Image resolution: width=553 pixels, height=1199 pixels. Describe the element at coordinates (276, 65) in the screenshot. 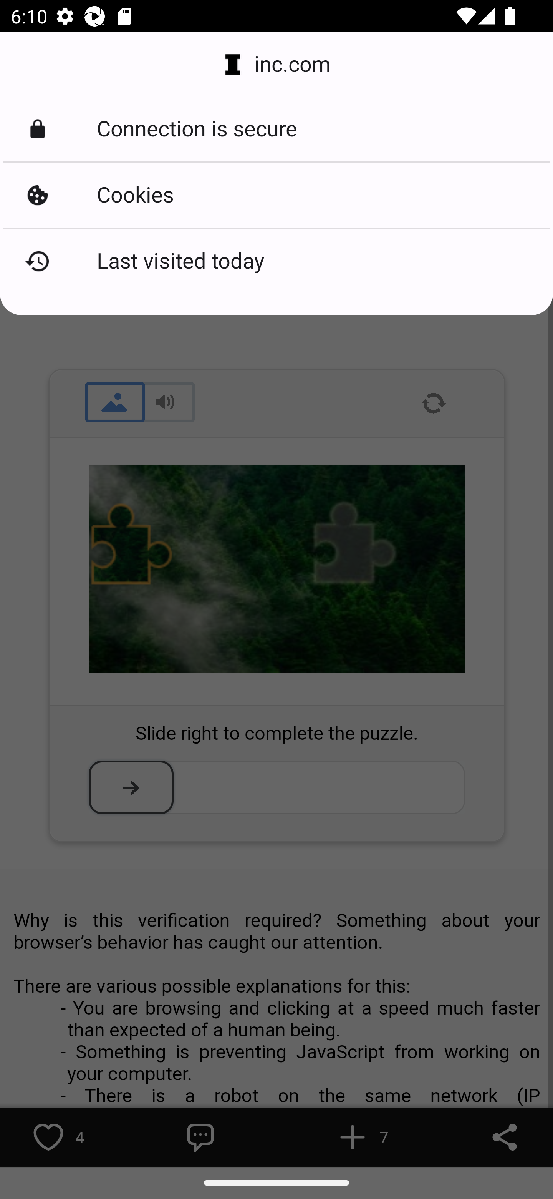

I see `inc.com` at that location.